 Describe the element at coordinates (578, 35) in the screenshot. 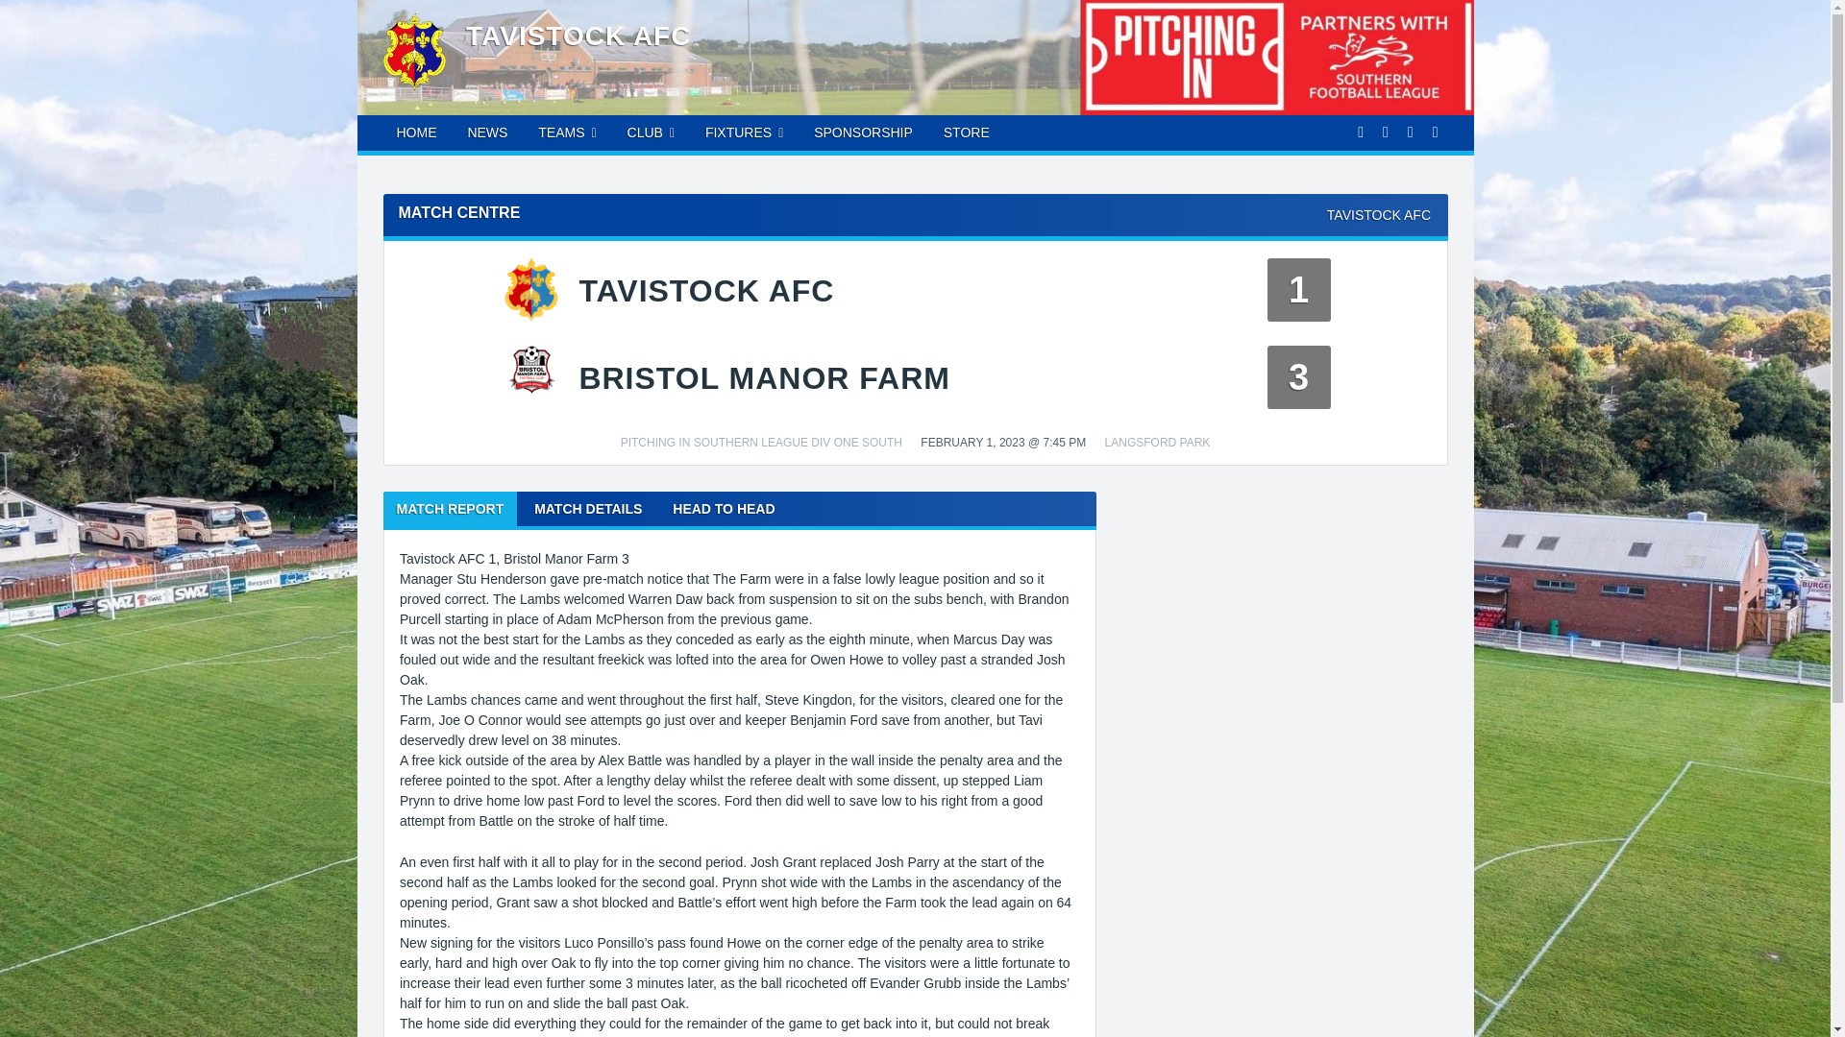

I see `Tavistock AFC` at that location.